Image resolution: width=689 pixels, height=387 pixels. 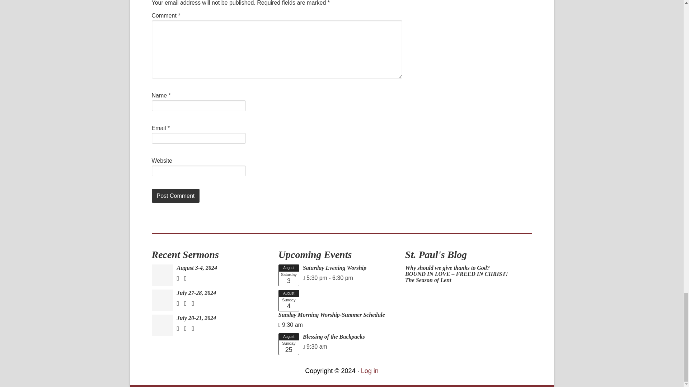 What do you see at coordinates (196, 293) in the screenshot?
I see `July 27-28, 2024` at bounding box center [196, 293].